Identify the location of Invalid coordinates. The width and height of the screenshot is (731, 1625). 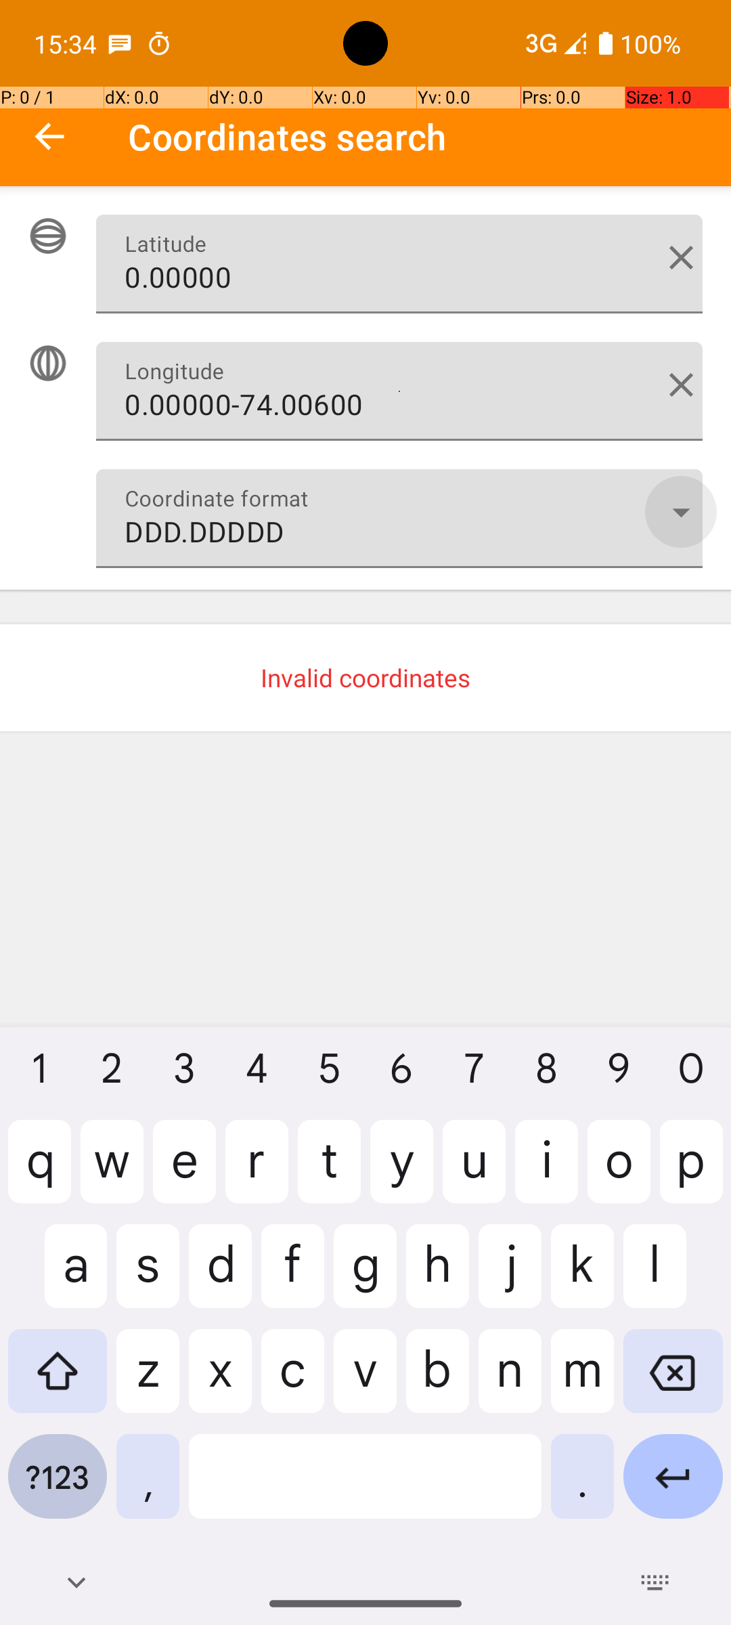
(365, 678).